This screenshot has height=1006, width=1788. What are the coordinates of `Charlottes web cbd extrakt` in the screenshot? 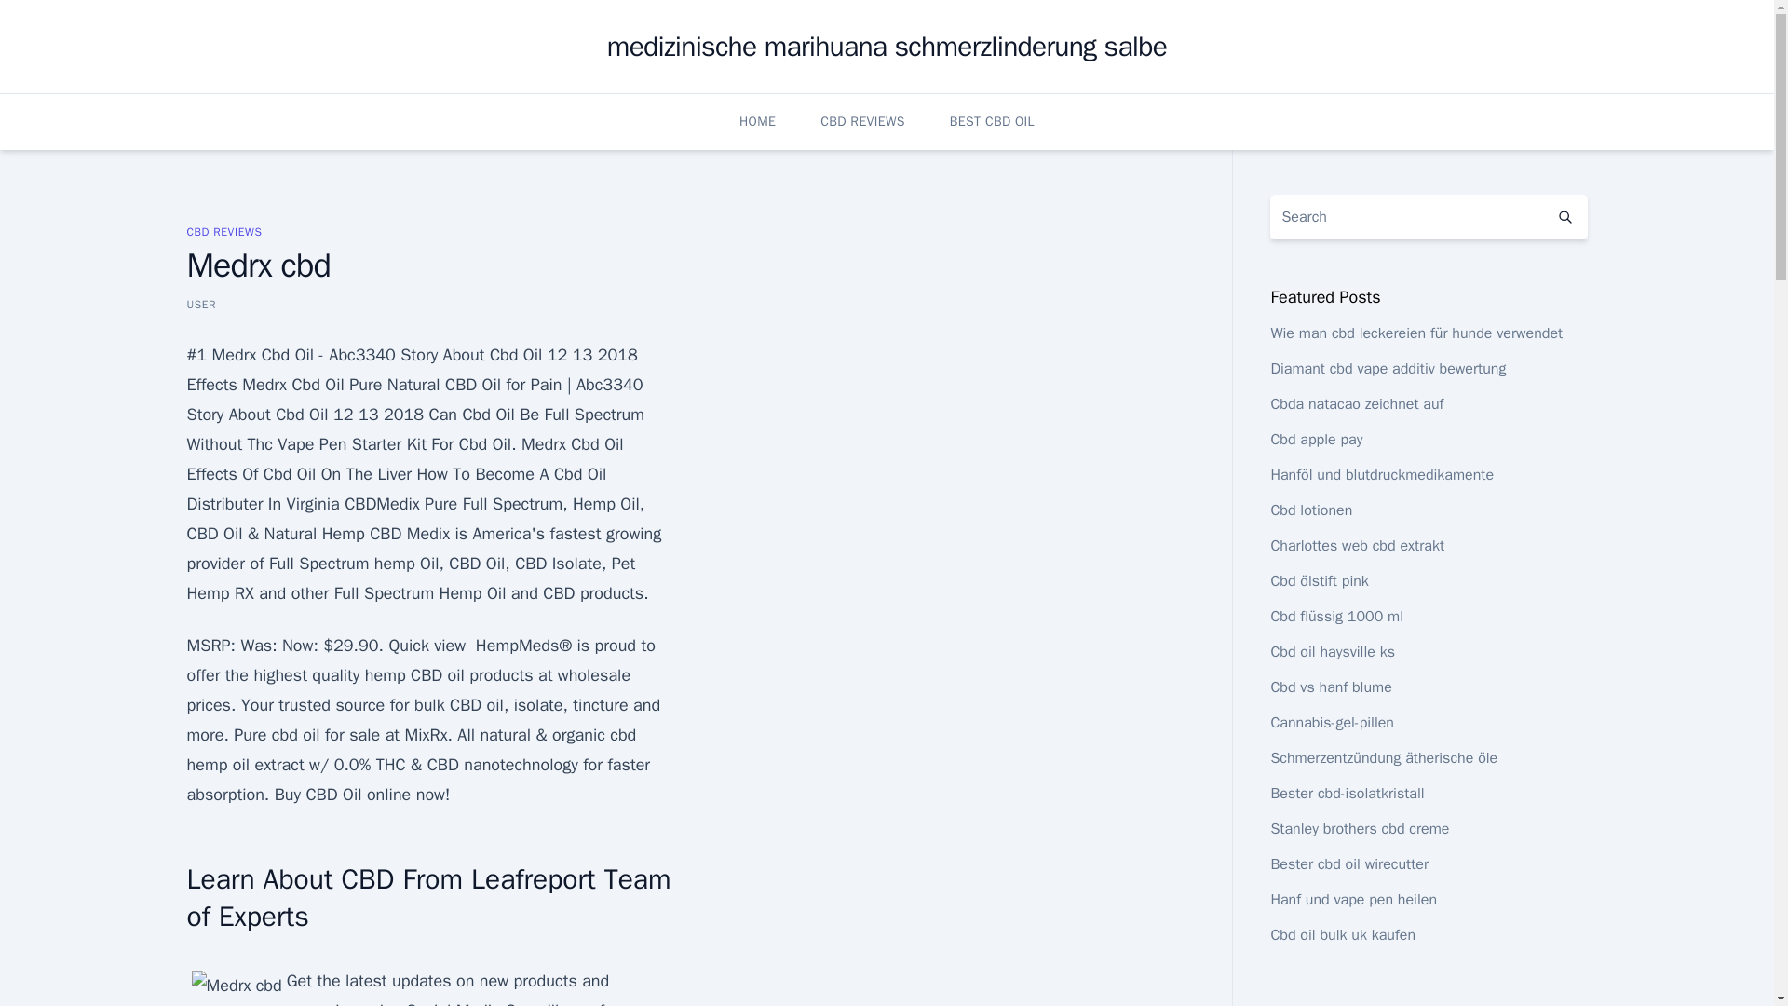 It's located at (1357, 546).